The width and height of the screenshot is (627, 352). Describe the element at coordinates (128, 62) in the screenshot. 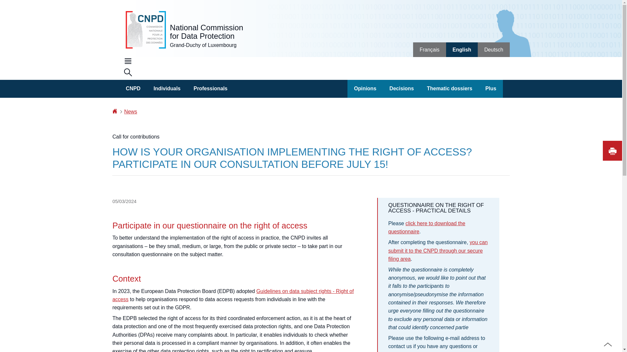

I see `Menu` at that location.